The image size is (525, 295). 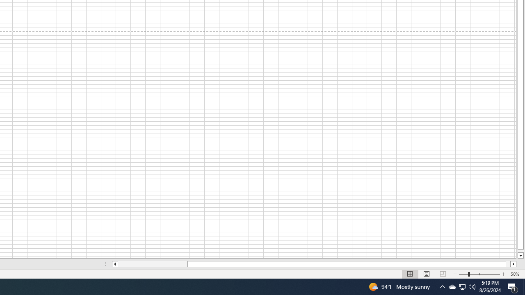 What do you see at coordinates (443, 274) in the screenshot?
I see `Page Break Preview` at bounding box center [443, 274].